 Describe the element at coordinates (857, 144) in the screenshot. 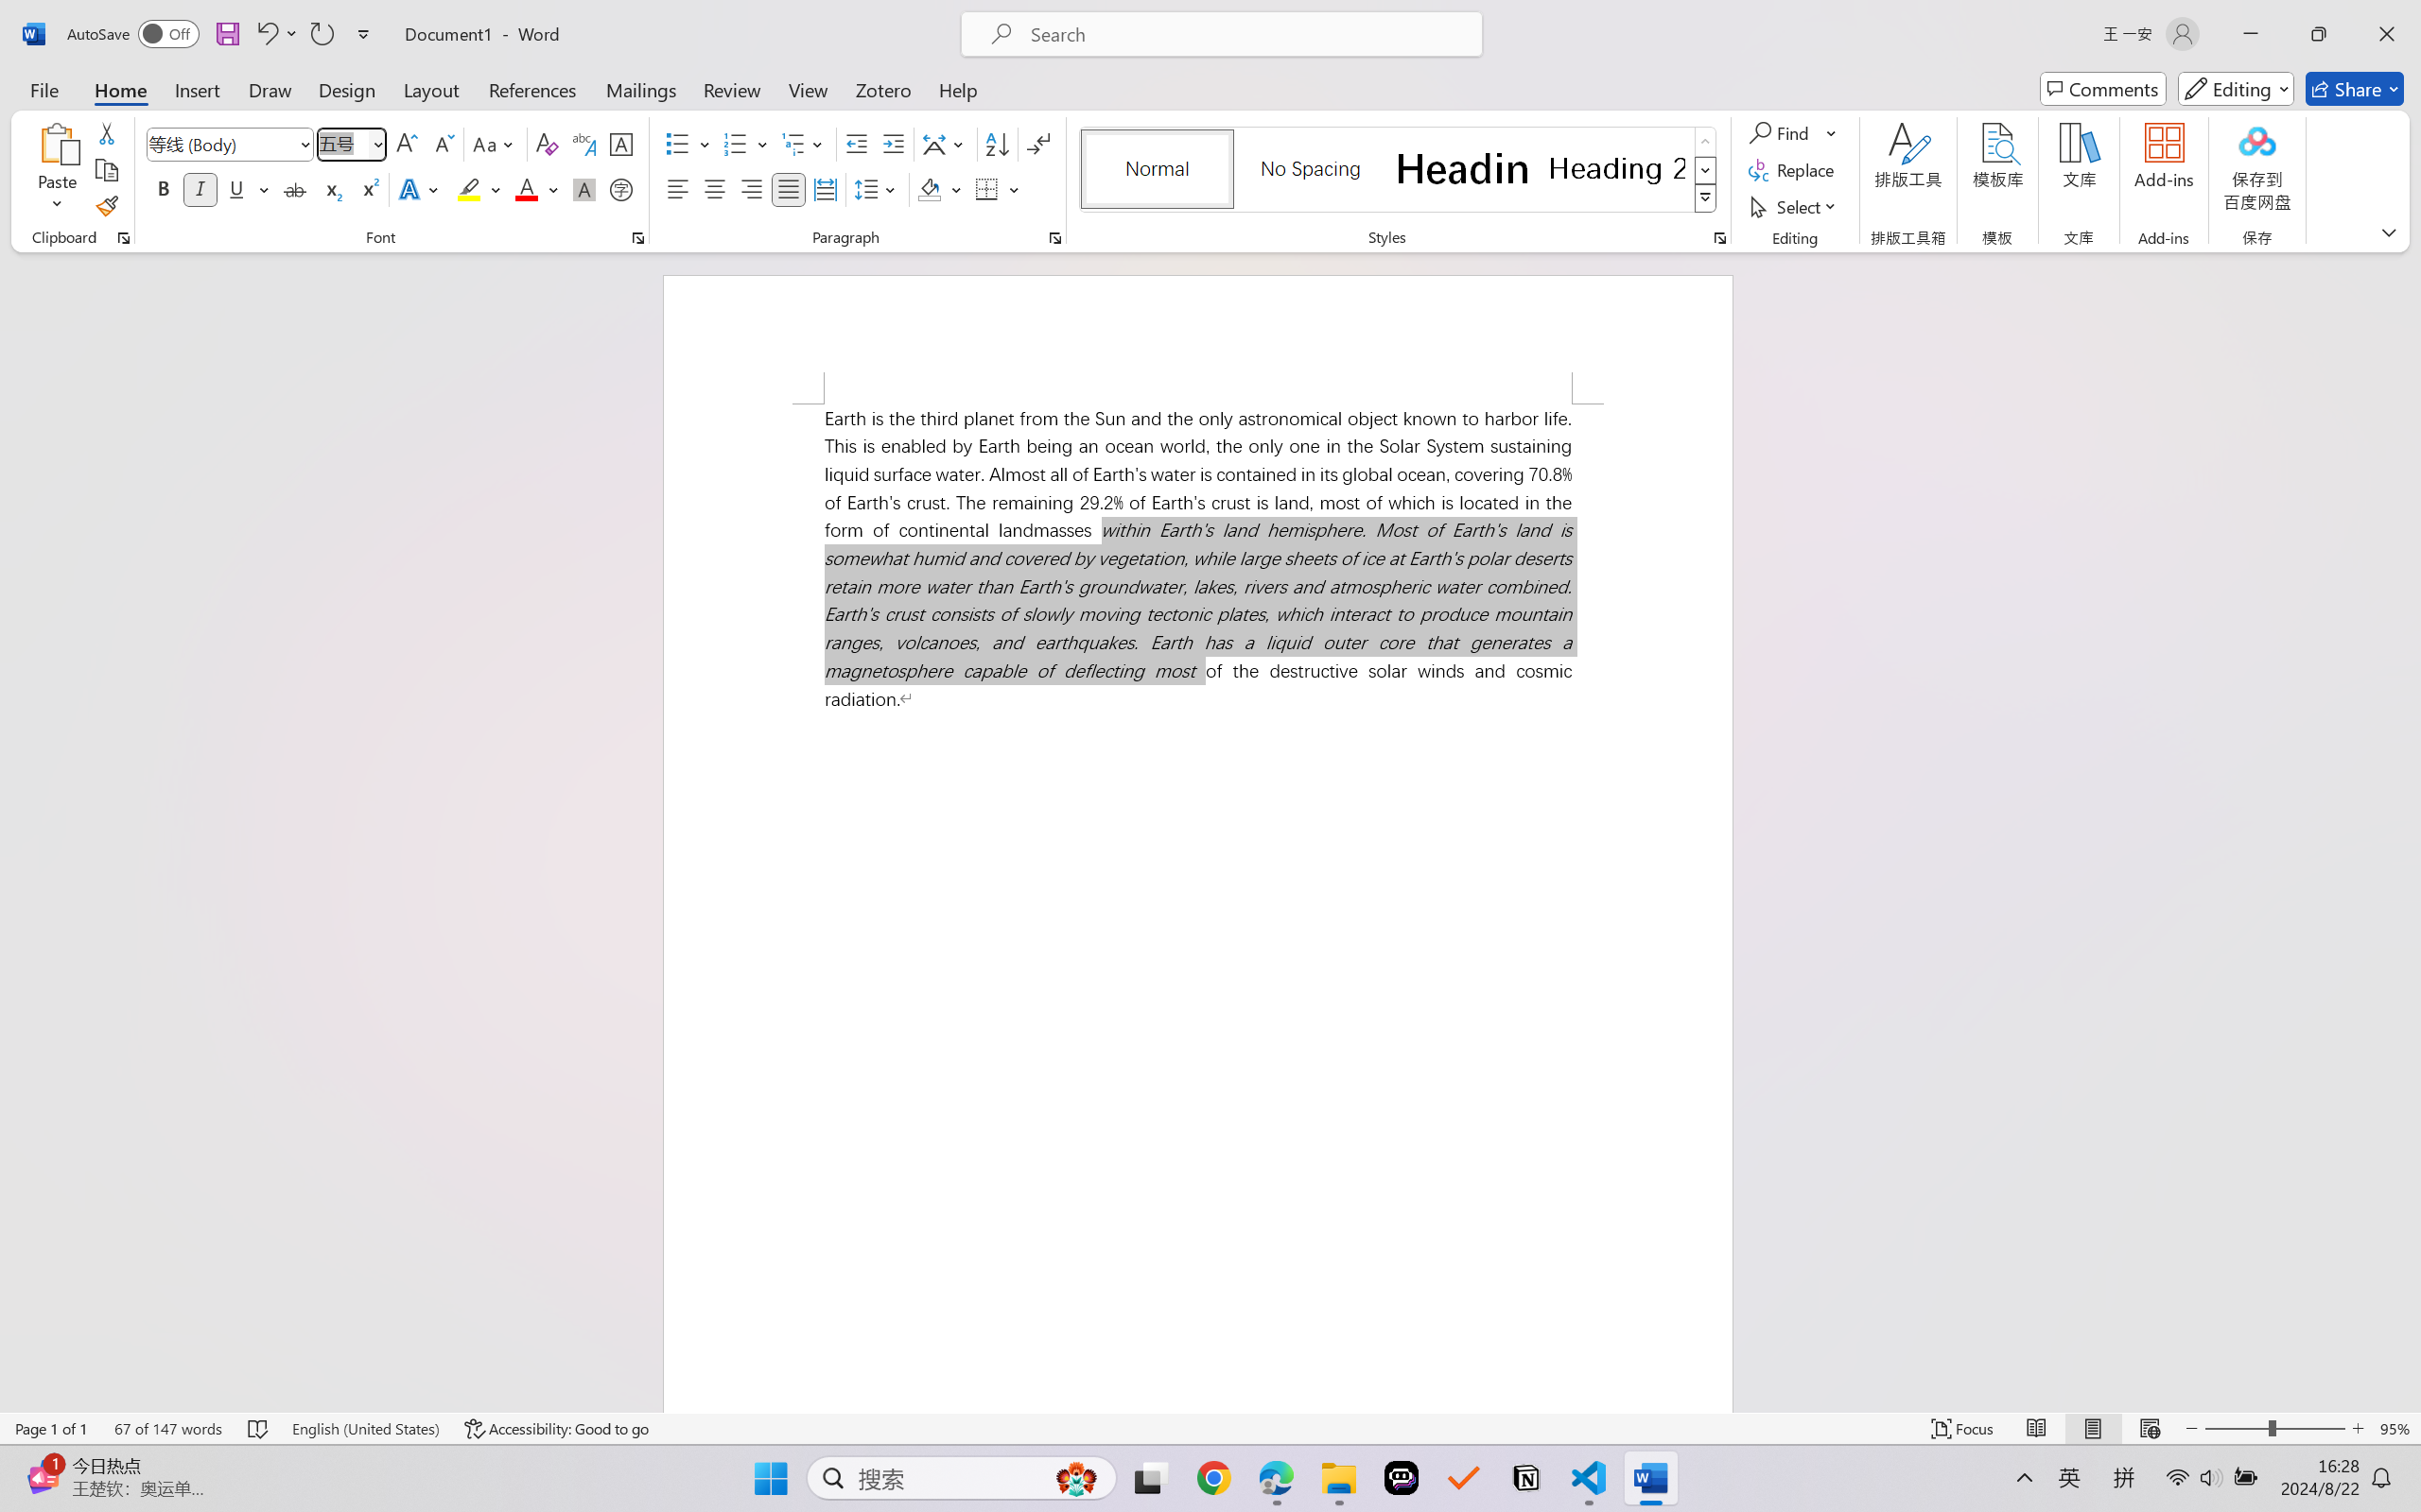

I see `Decrease Indent` at that location.